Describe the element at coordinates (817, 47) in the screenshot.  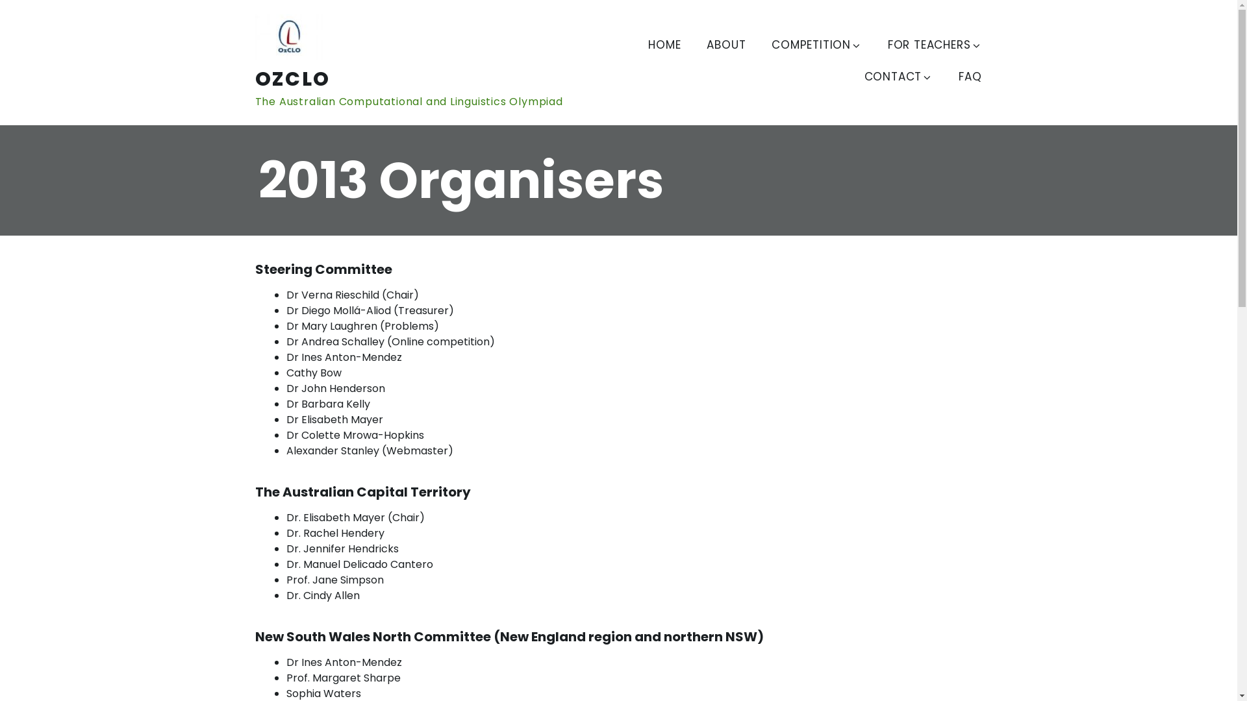
I see `COMPETITION` at that location.